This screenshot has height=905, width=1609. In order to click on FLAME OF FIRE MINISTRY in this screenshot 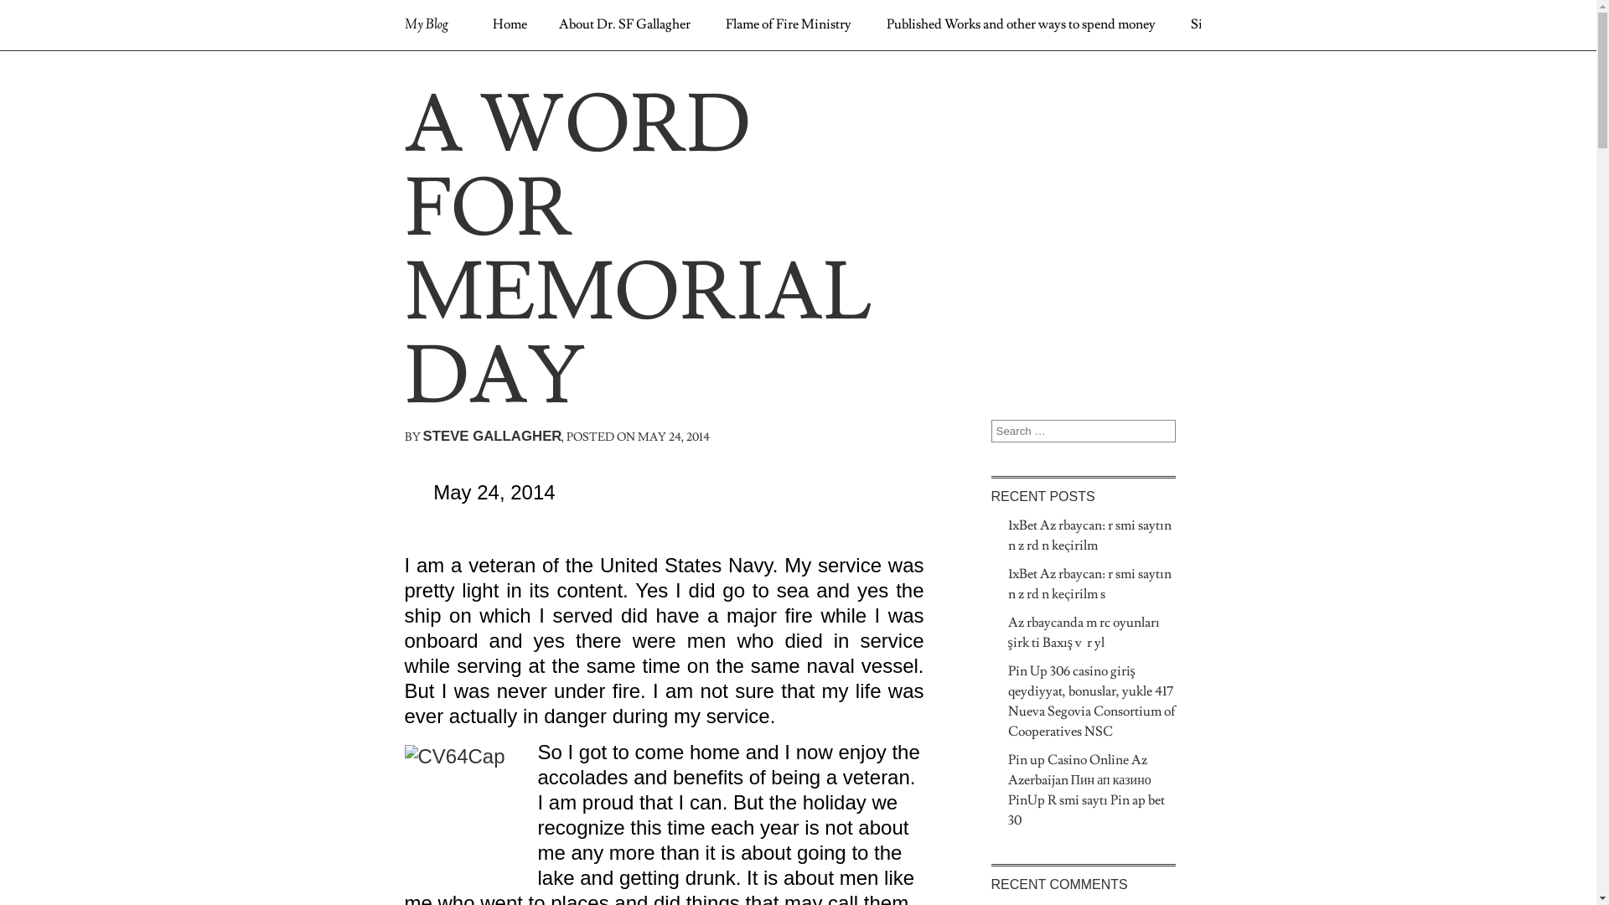, I will do `click(716, 73)`.